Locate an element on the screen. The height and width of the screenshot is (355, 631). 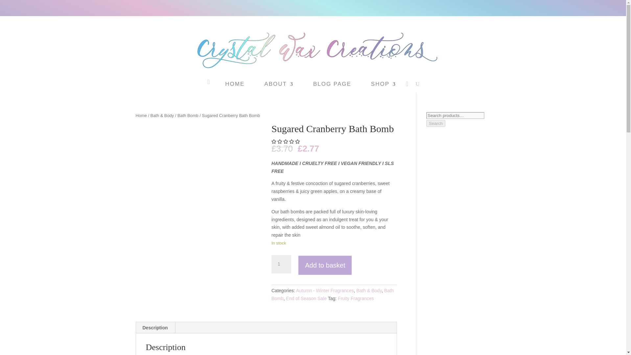
1 is located at coordinates (281, 264).